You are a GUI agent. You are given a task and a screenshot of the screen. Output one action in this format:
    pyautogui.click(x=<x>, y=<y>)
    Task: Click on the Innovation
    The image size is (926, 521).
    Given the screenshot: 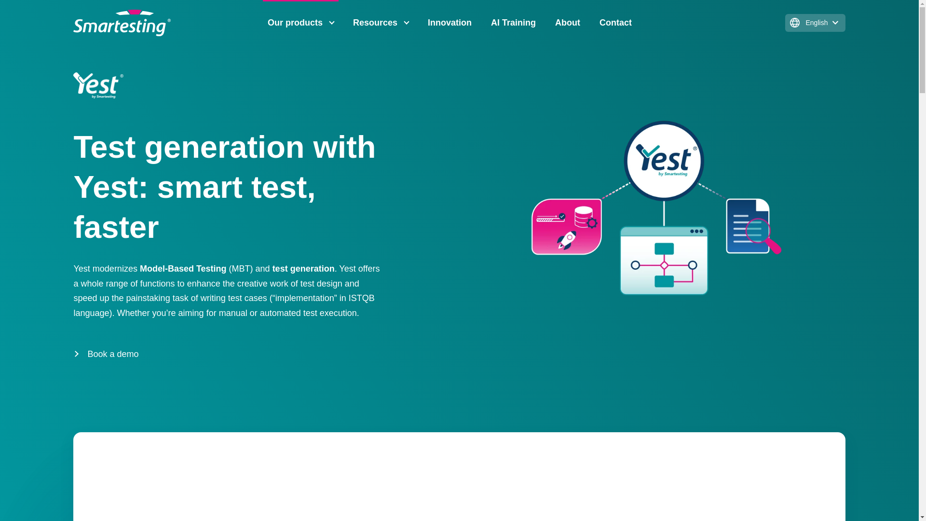 What is the action you would take?
    pyautogui.click(x=449, y=23)
    